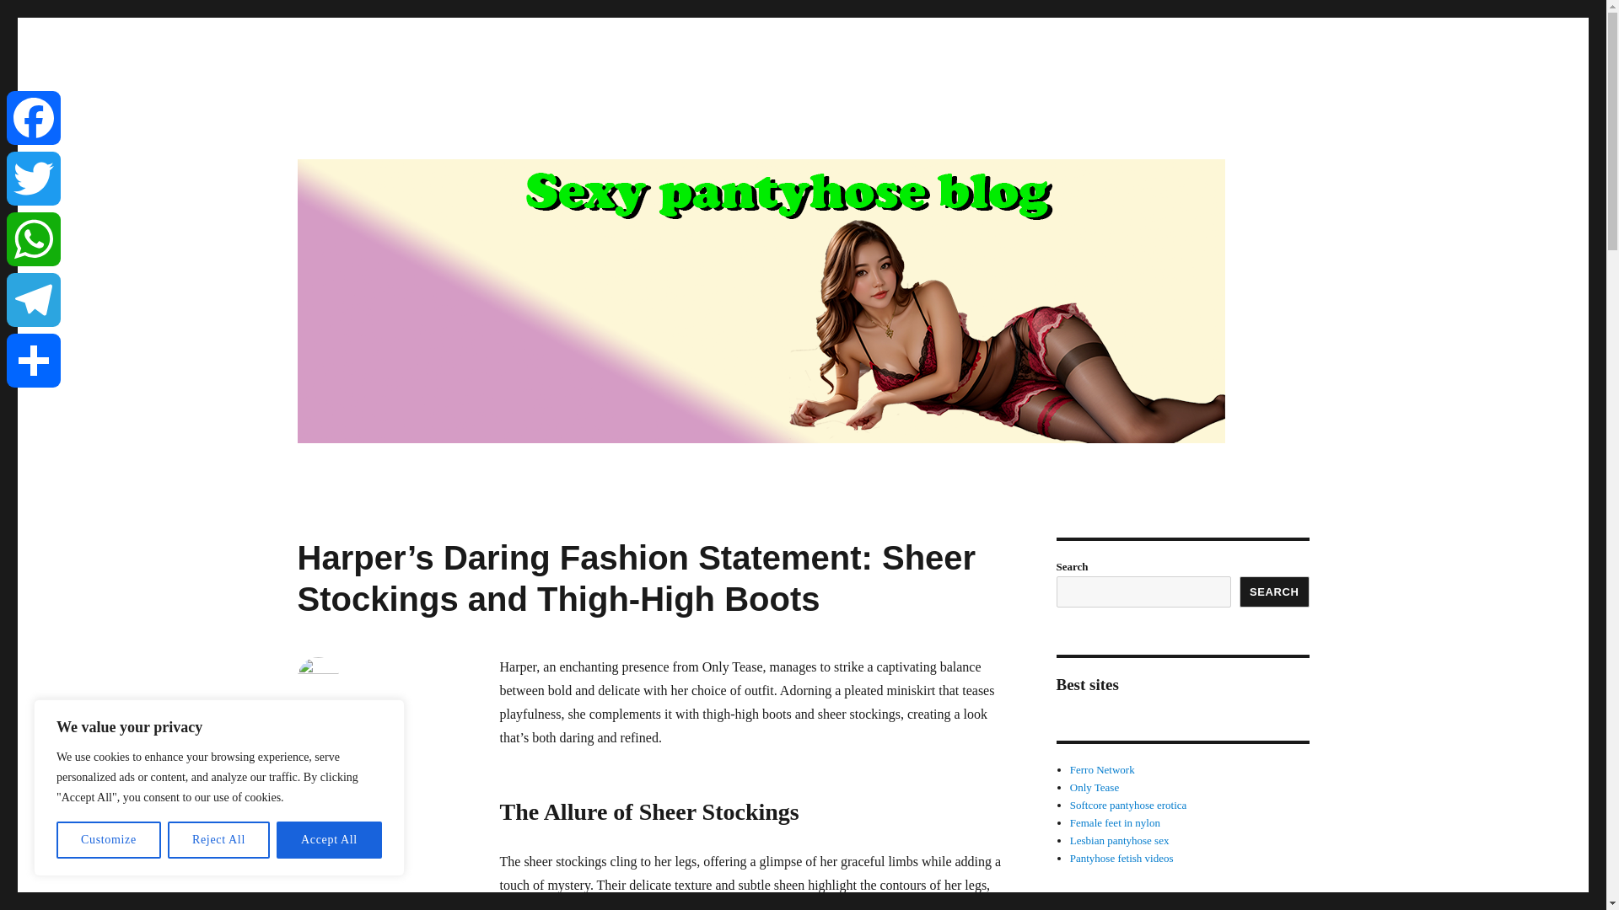 The image size is (1619, 910). I want to click on Ferro Network, so click(1102, 770).